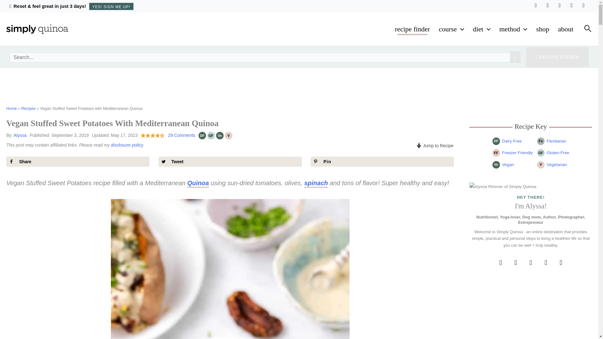 The height and width of the screenshot is (339, 603). Describe the element at coordinates (560, 5) in the screenshot. I see `Instagram` at that location.